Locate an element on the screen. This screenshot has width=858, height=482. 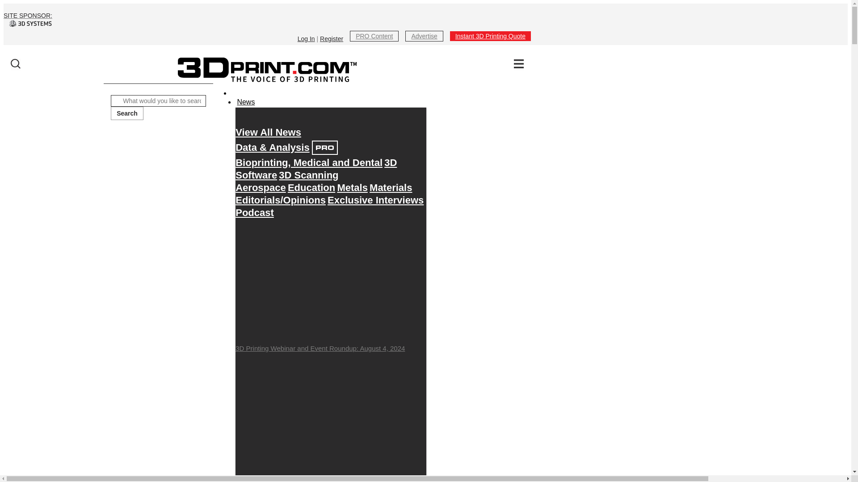
PRO Content is located at coordinates (374, 36).